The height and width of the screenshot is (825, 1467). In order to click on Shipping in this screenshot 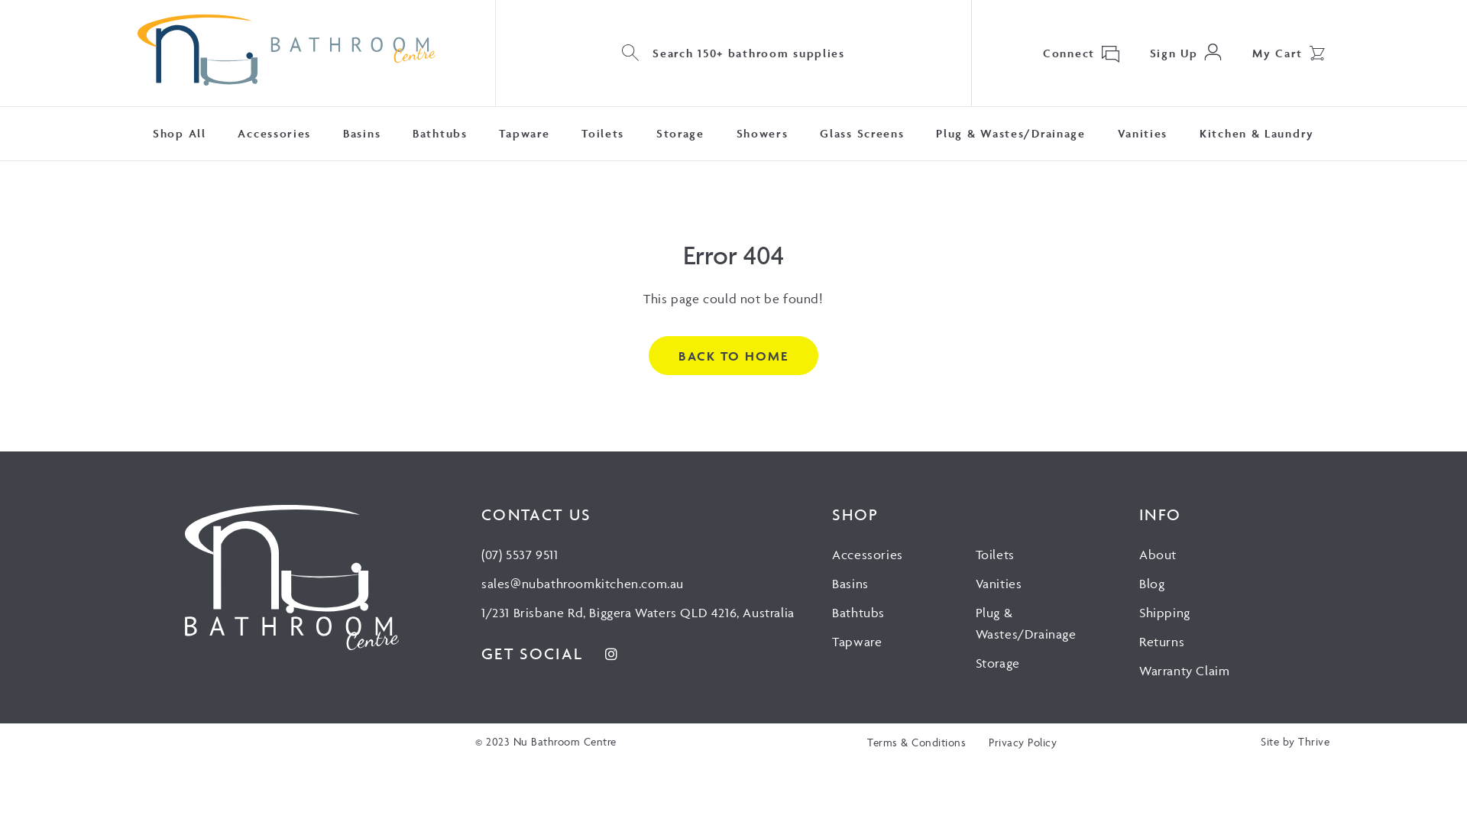, I will do `click(1164, 613)`.